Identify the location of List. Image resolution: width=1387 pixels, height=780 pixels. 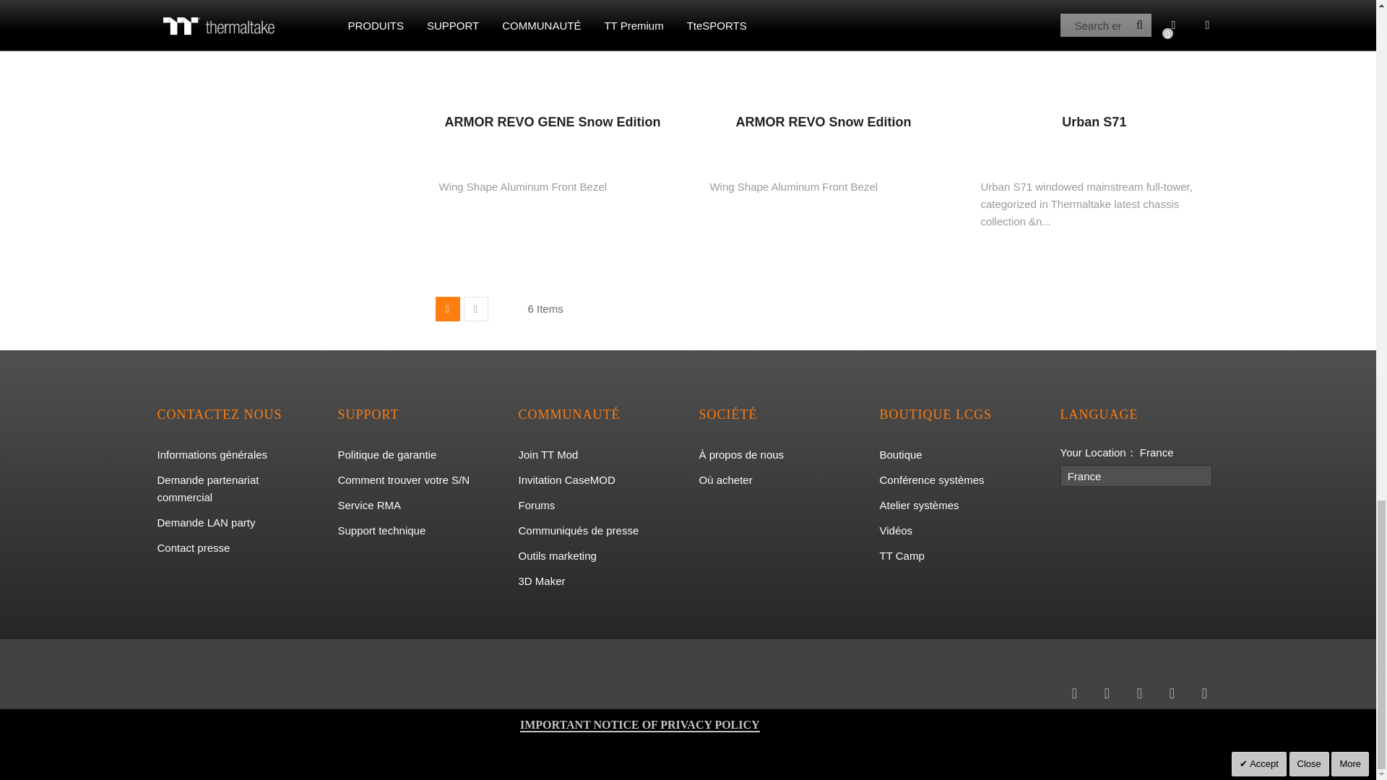
(475, 309).